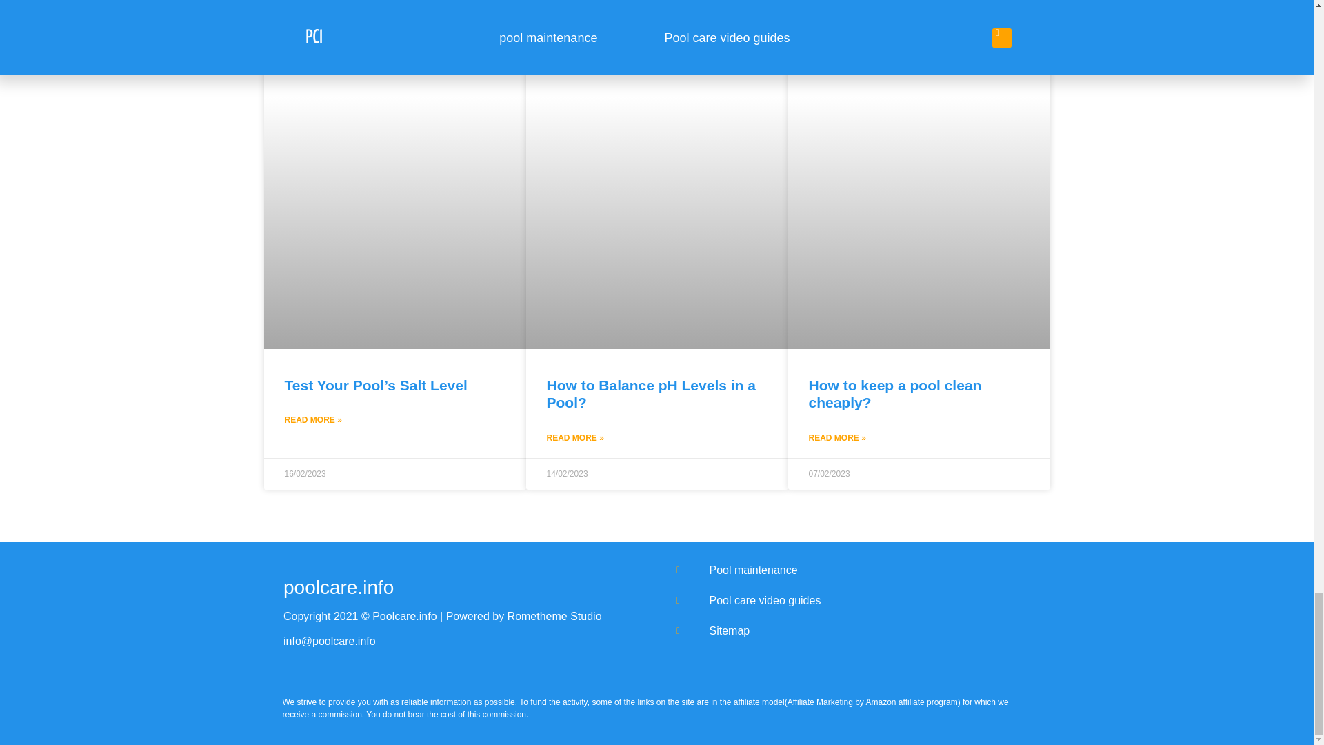 The width and height of the screenshot is (1324, 745). What do you see at coordinates (338, 587) in the screenshot?
I see `poolcare.info` at bounding box center [338, 587].